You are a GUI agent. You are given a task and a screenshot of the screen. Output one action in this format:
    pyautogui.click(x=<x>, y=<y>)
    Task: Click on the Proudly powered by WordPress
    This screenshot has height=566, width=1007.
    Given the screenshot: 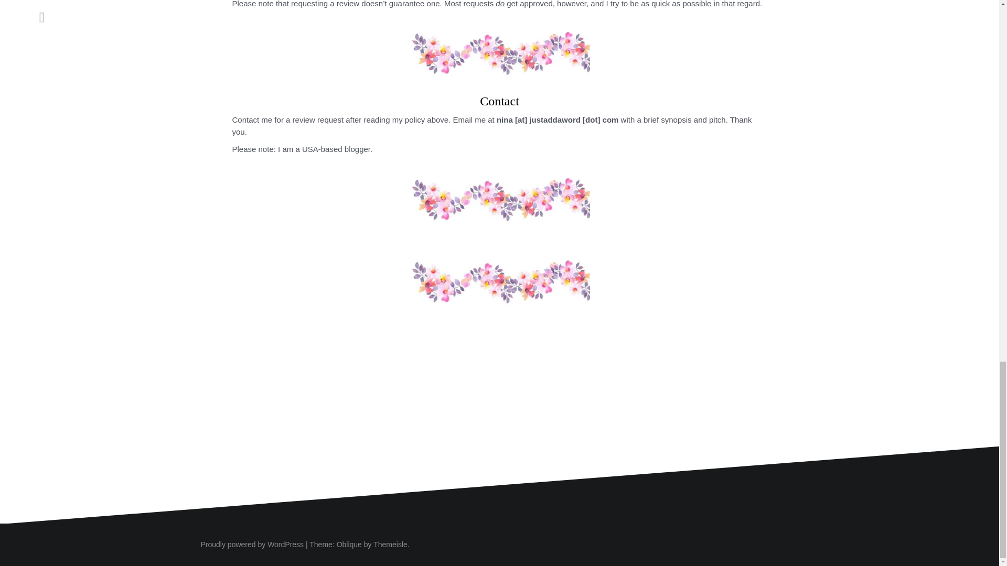 What is the action you would take?
    pyautogui.click(x=252, y=544)
    